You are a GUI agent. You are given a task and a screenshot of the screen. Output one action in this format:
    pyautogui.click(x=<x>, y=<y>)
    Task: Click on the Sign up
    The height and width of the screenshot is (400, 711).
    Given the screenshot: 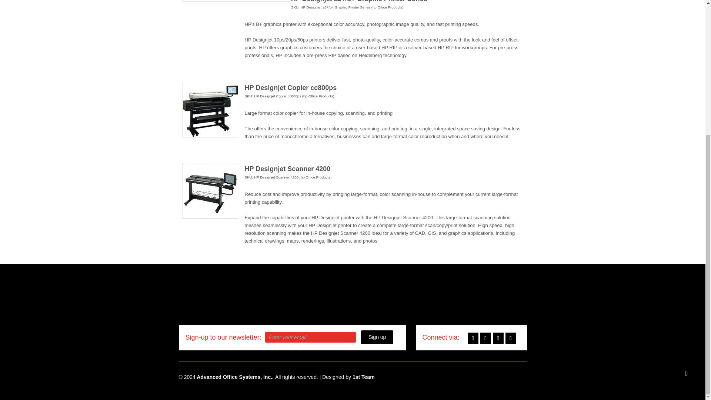 What is the action you would take?
    pyautogui.click(x=377, y=337)
    